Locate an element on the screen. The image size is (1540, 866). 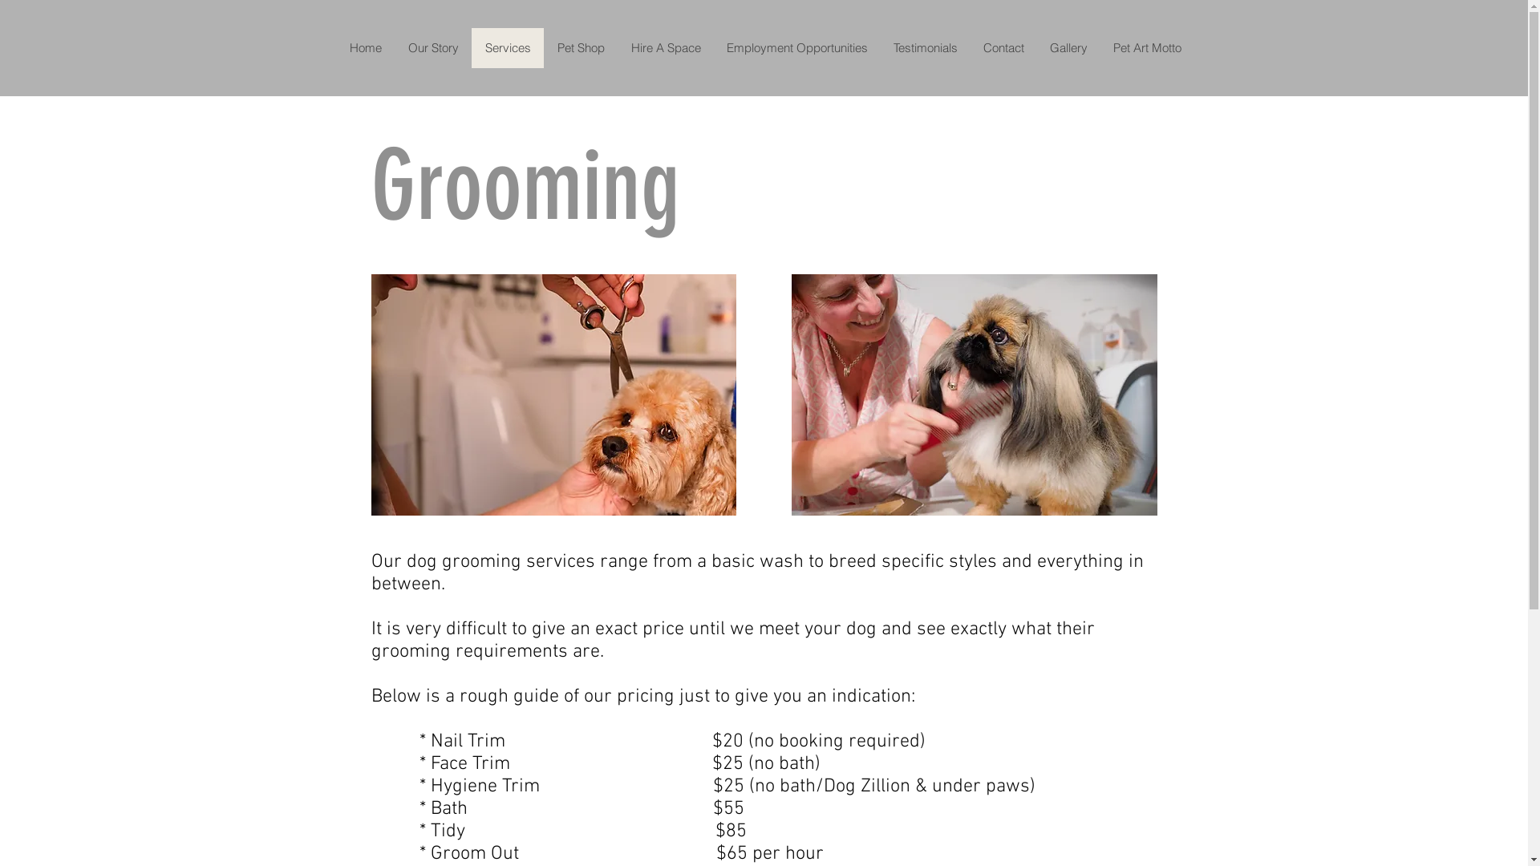
Hire A Space is located at coordinates (666, 48).